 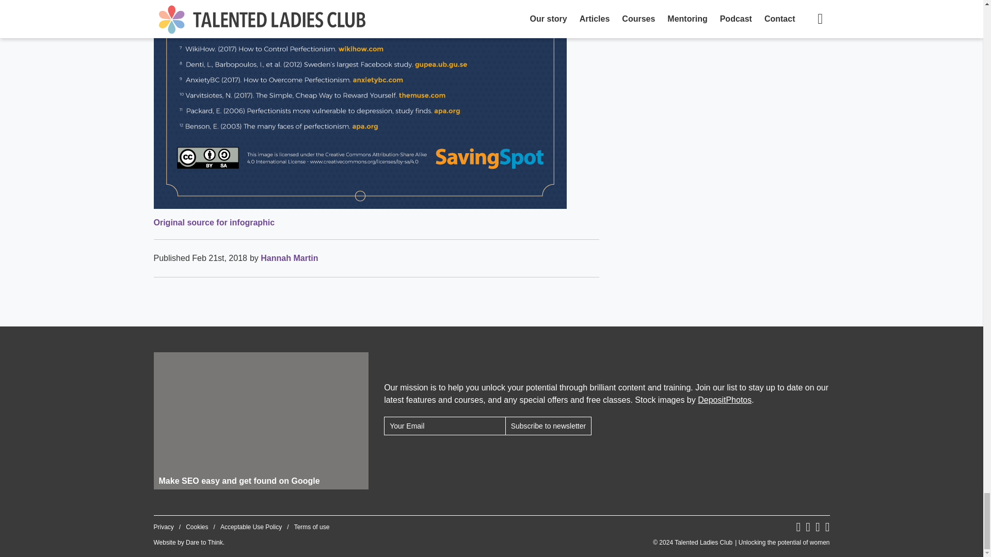 I want to click on Website design and development services from Dare to Think, so click(x=204, y=543).